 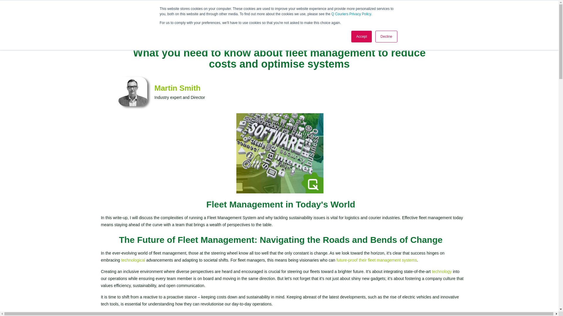 I want to click on Accept, so click(x=362, y=36).